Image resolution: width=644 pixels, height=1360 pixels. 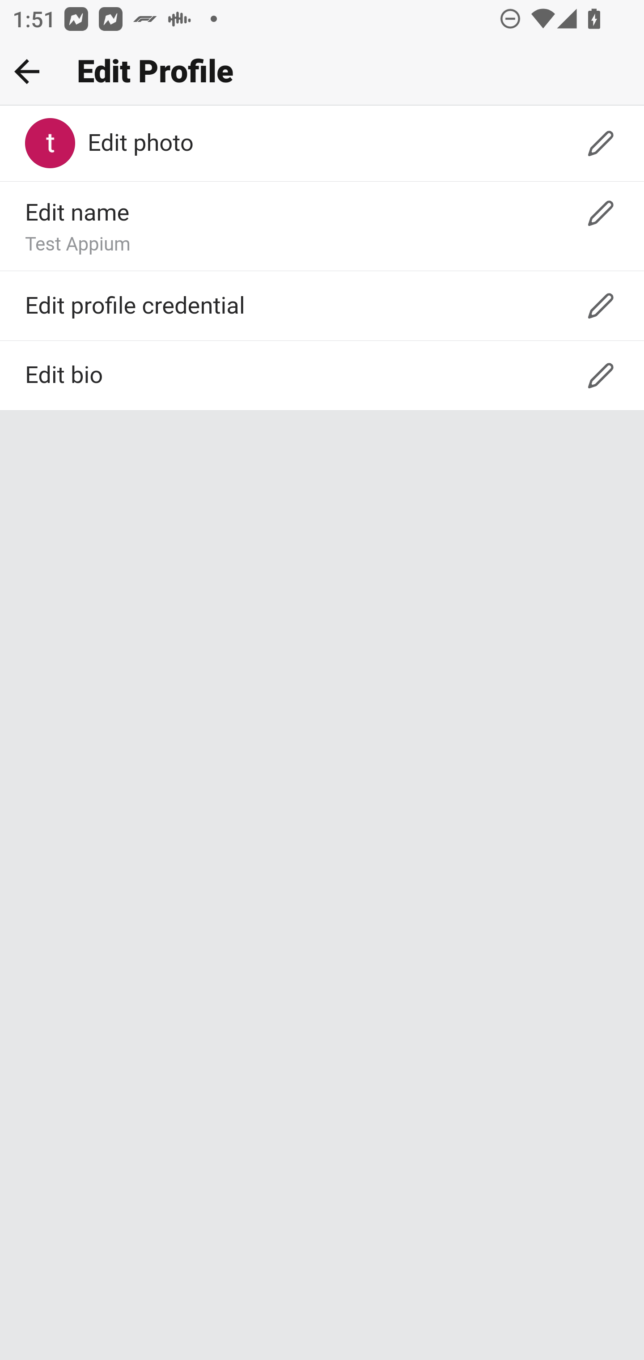 What do you see at coordinates (27, 71) in the screenshot?
I see `Back` at bounding box center [27, 71].